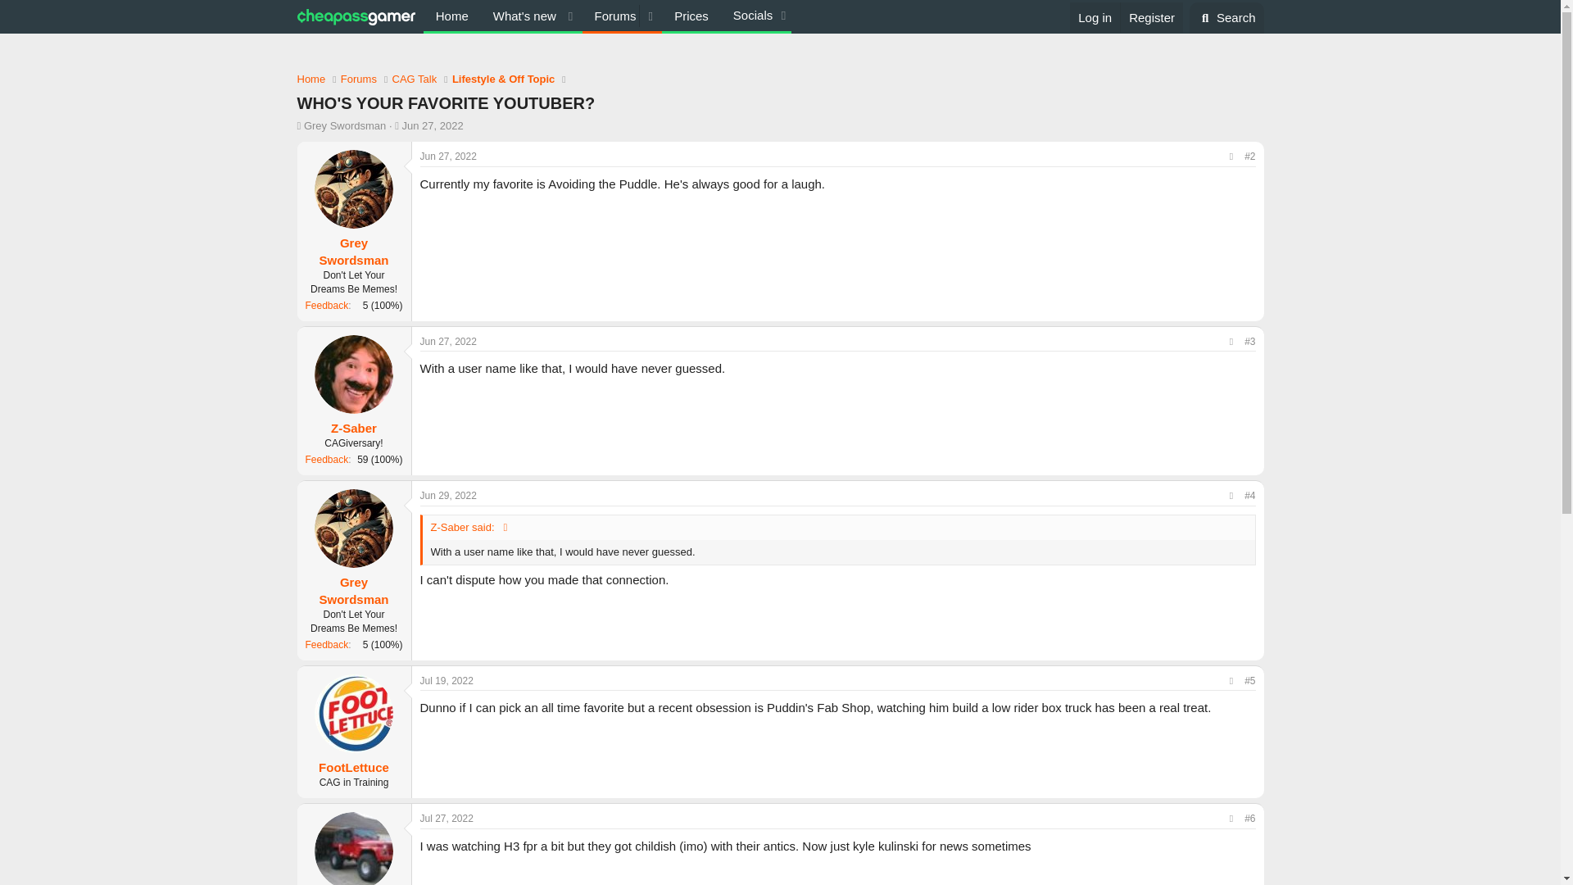 This screenshot has height=885, width=1573. Describe the element at coordinates (1095, 17) in the screenshot. I see `Log in` at that location.